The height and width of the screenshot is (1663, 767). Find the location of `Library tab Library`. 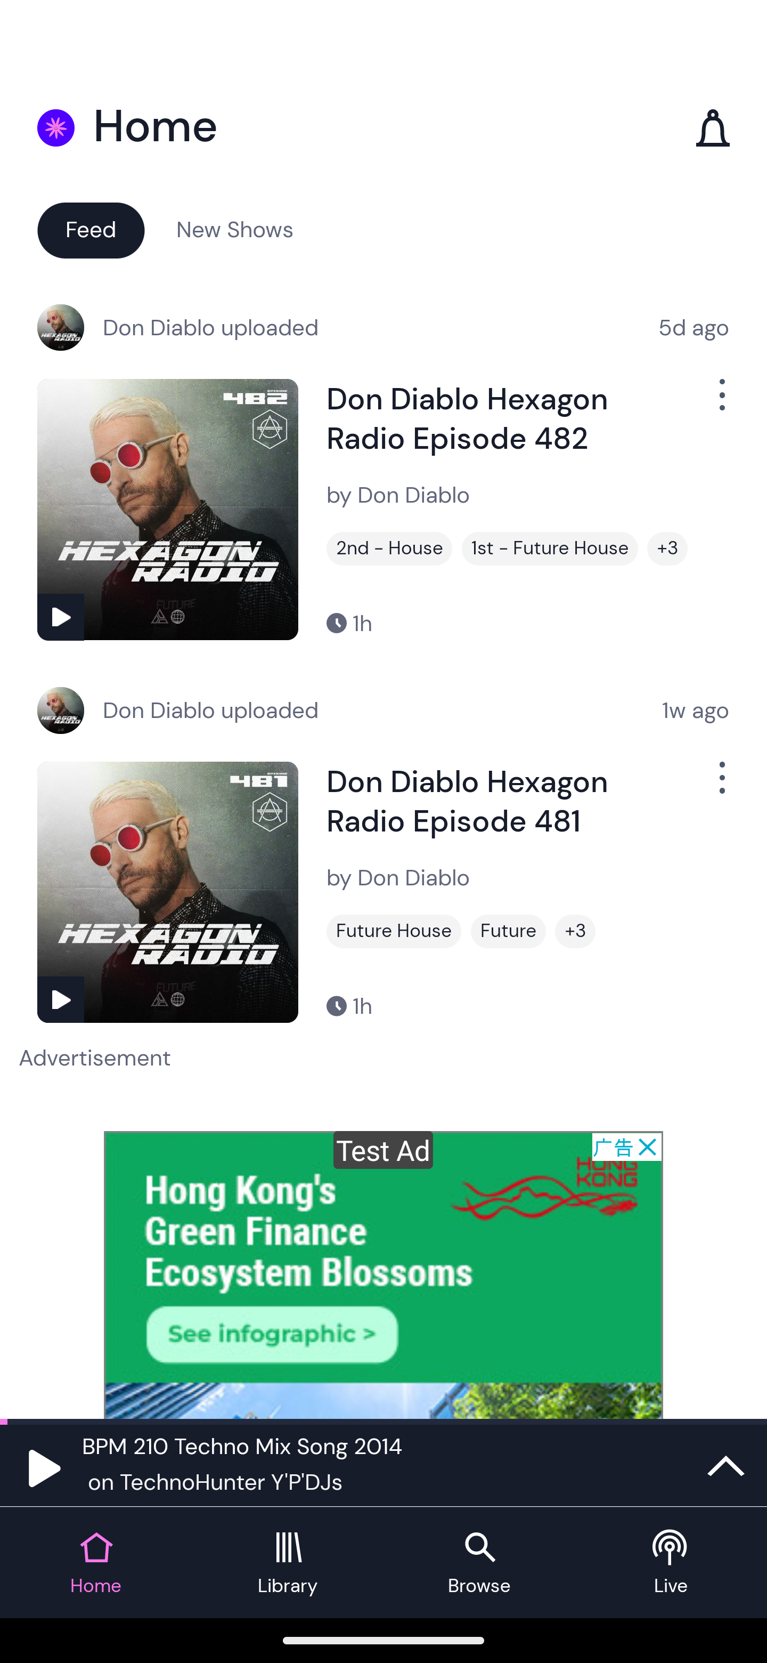

Library tab Library is located at coordinates (288, 1563).